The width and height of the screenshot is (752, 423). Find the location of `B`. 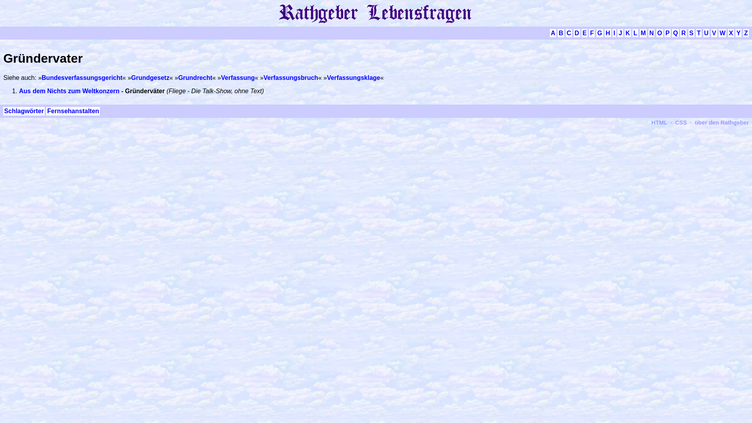

B is located at coordinates (561, 33).